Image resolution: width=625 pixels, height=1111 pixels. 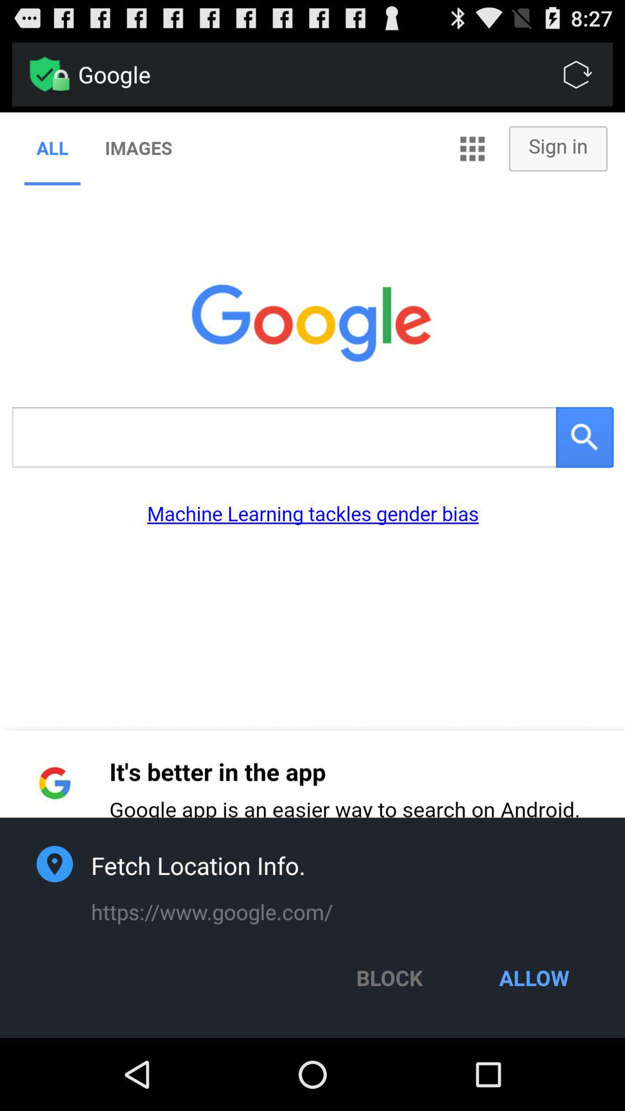 What do you see at coordinates (534, 977) in the screenshot?
I see `click the allow button` at bounding box center [534, 977].